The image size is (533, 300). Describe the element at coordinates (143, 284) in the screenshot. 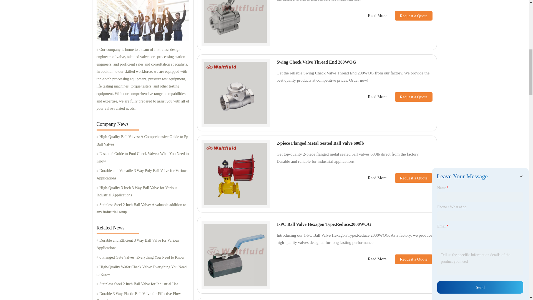

I see `Stainless Steel 2 Inch Ball Valve for Industrial Use` at that location.